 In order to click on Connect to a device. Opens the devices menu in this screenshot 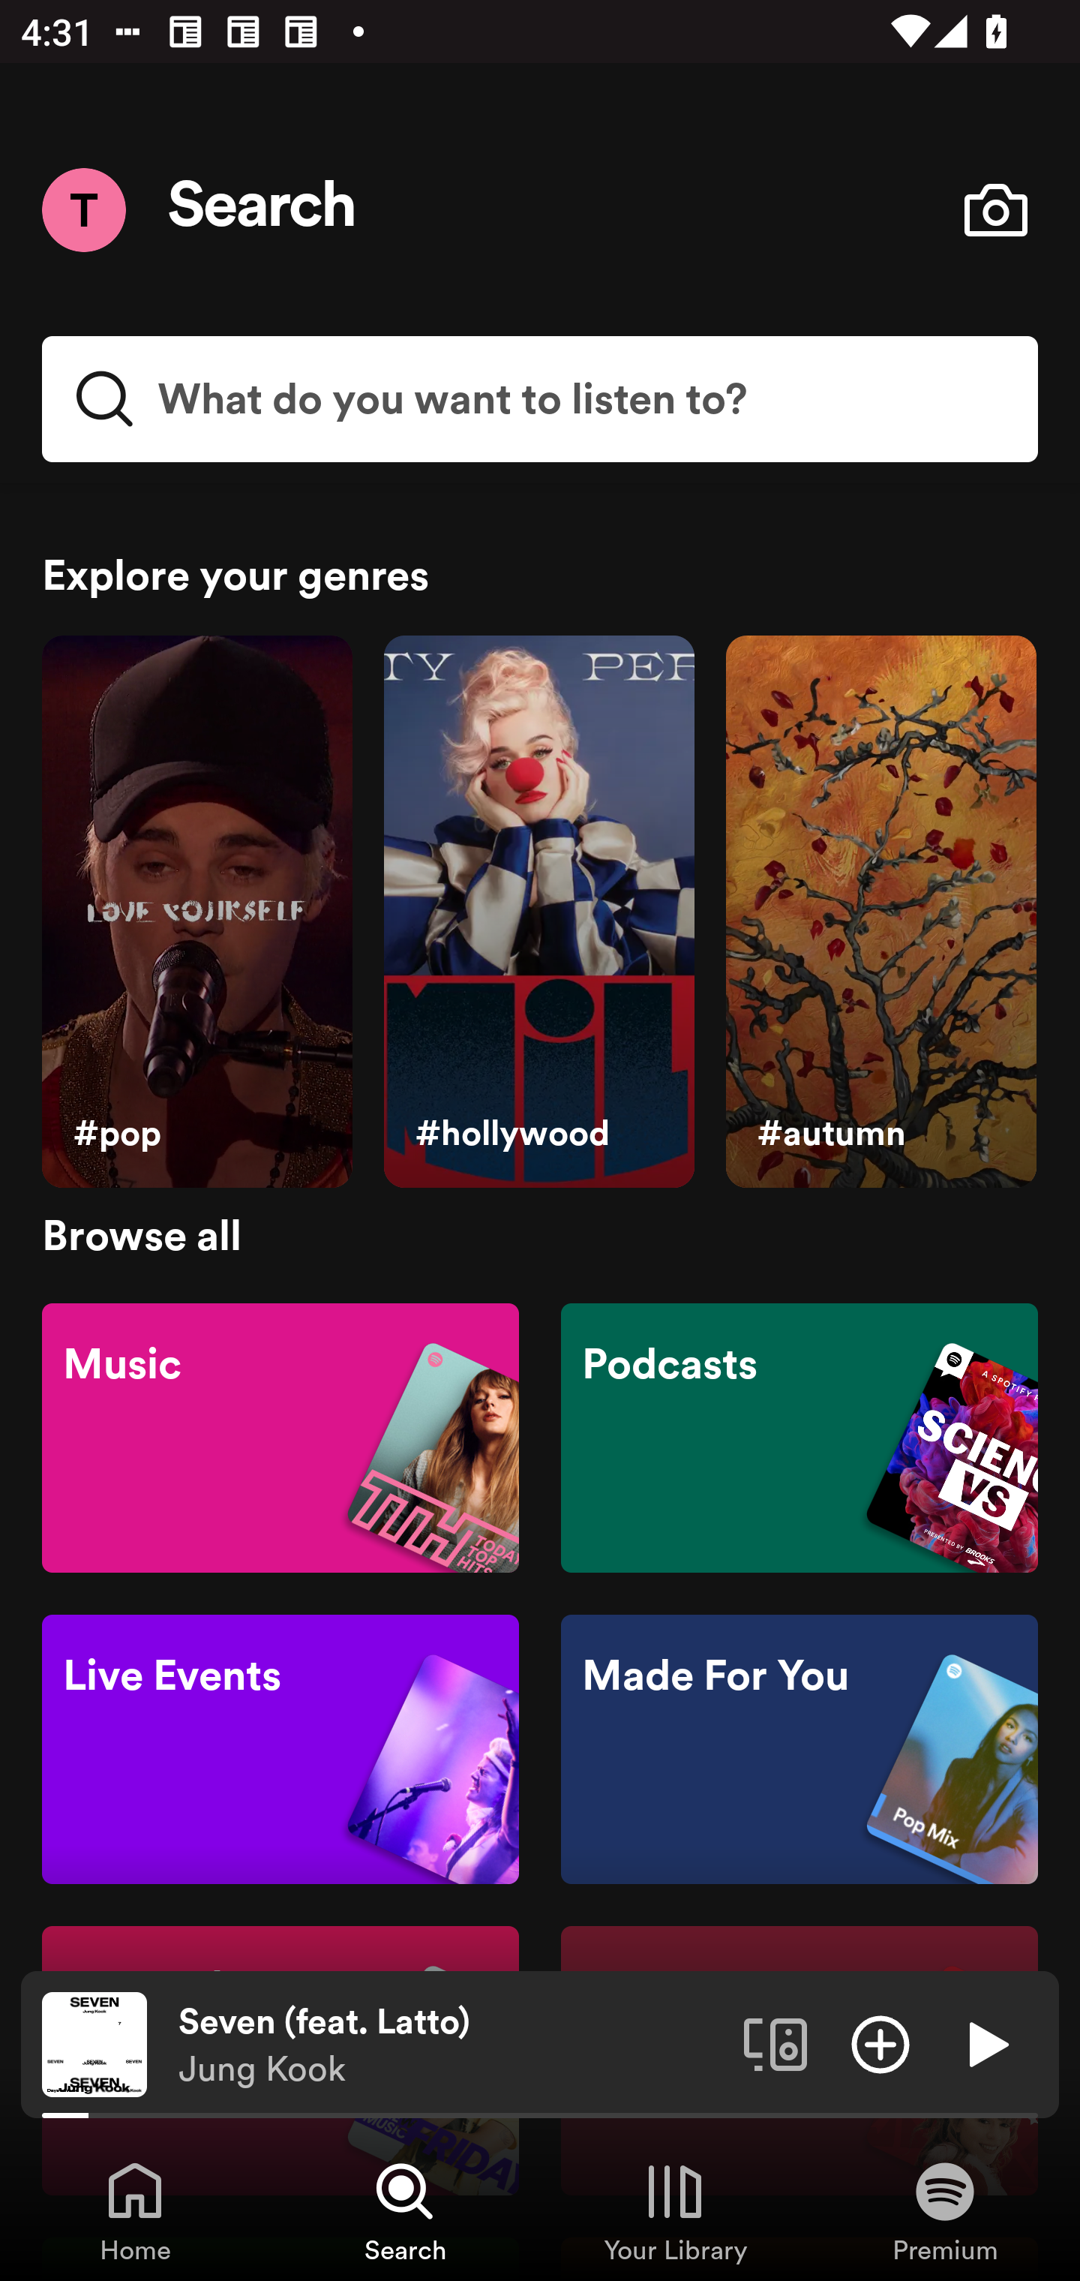, I will do `click(775, 2043)`.